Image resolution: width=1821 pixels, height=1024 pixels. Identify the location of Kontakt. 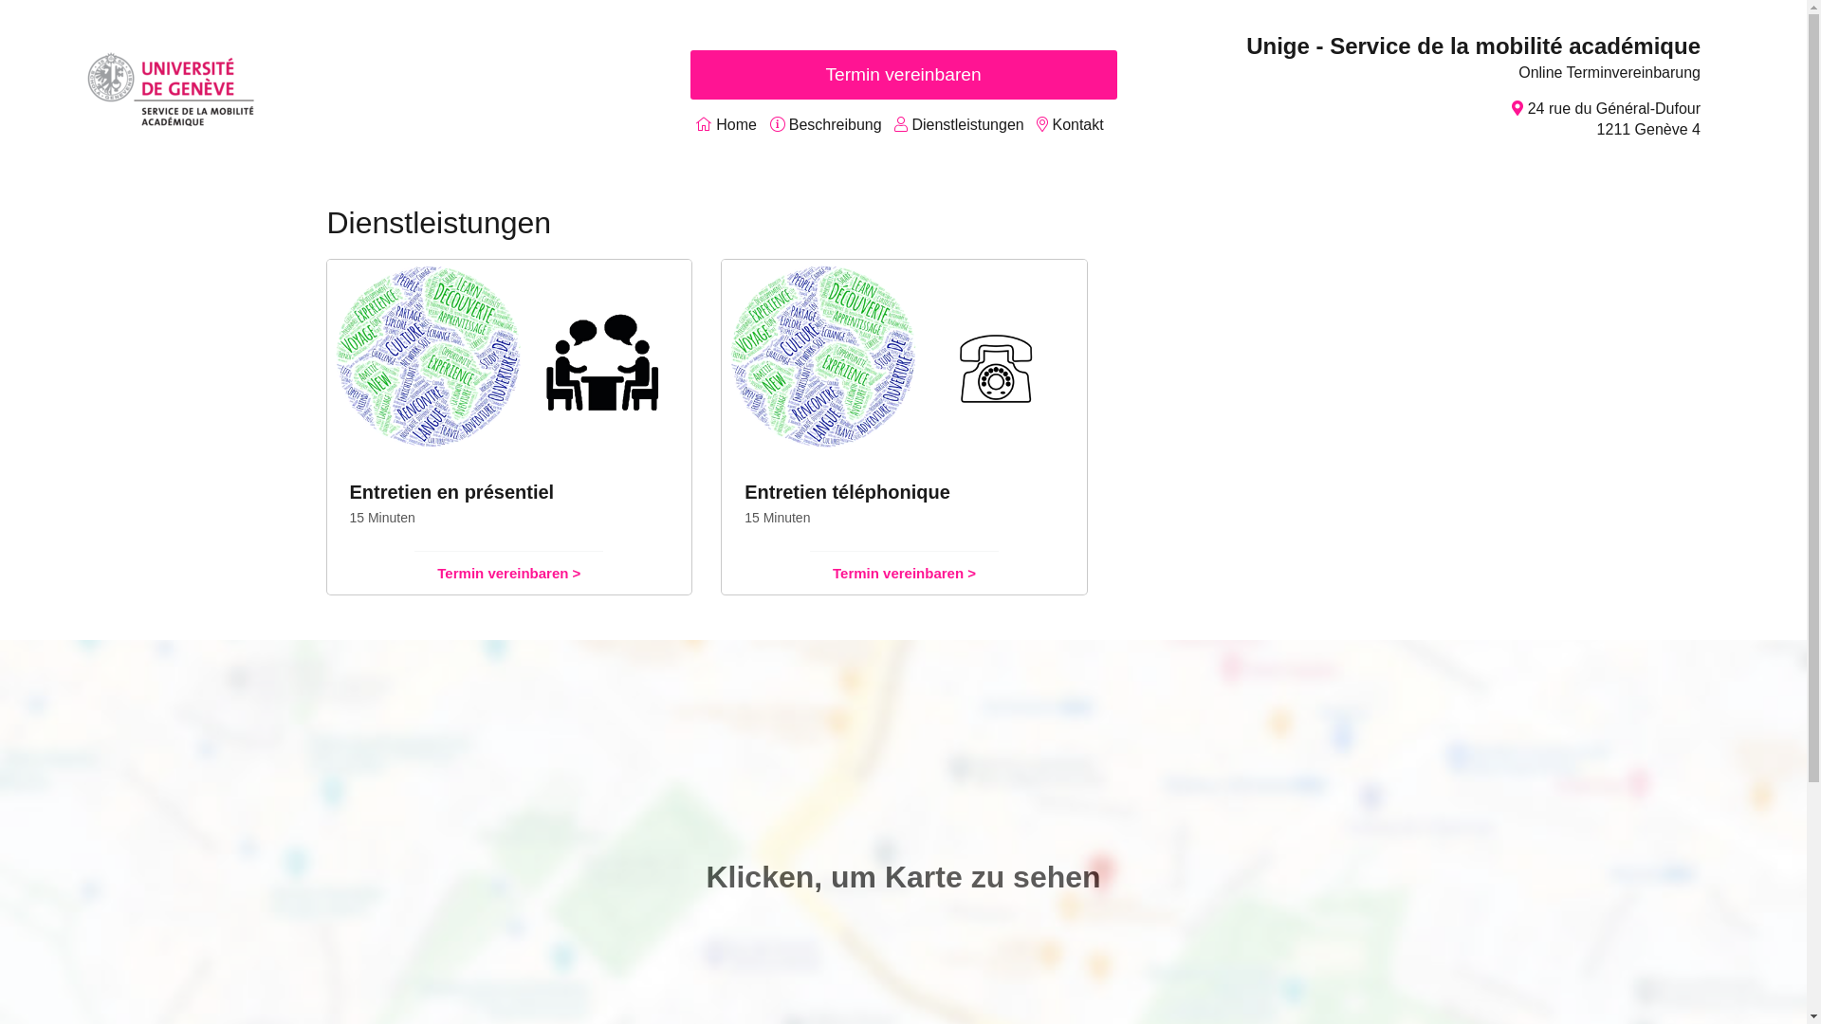
(1077, 125).